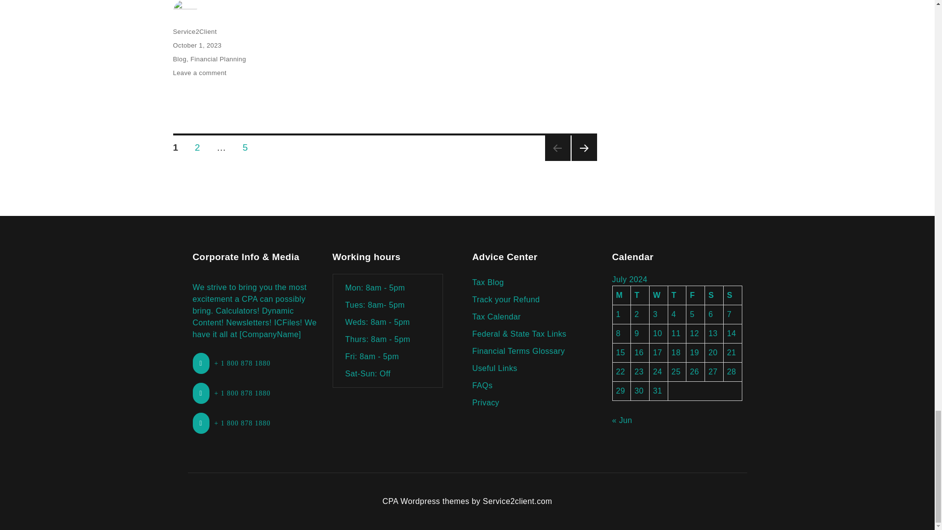  Describe the element at coordinates (714, 295) in the screenshot. I see `Saturday` at that location.